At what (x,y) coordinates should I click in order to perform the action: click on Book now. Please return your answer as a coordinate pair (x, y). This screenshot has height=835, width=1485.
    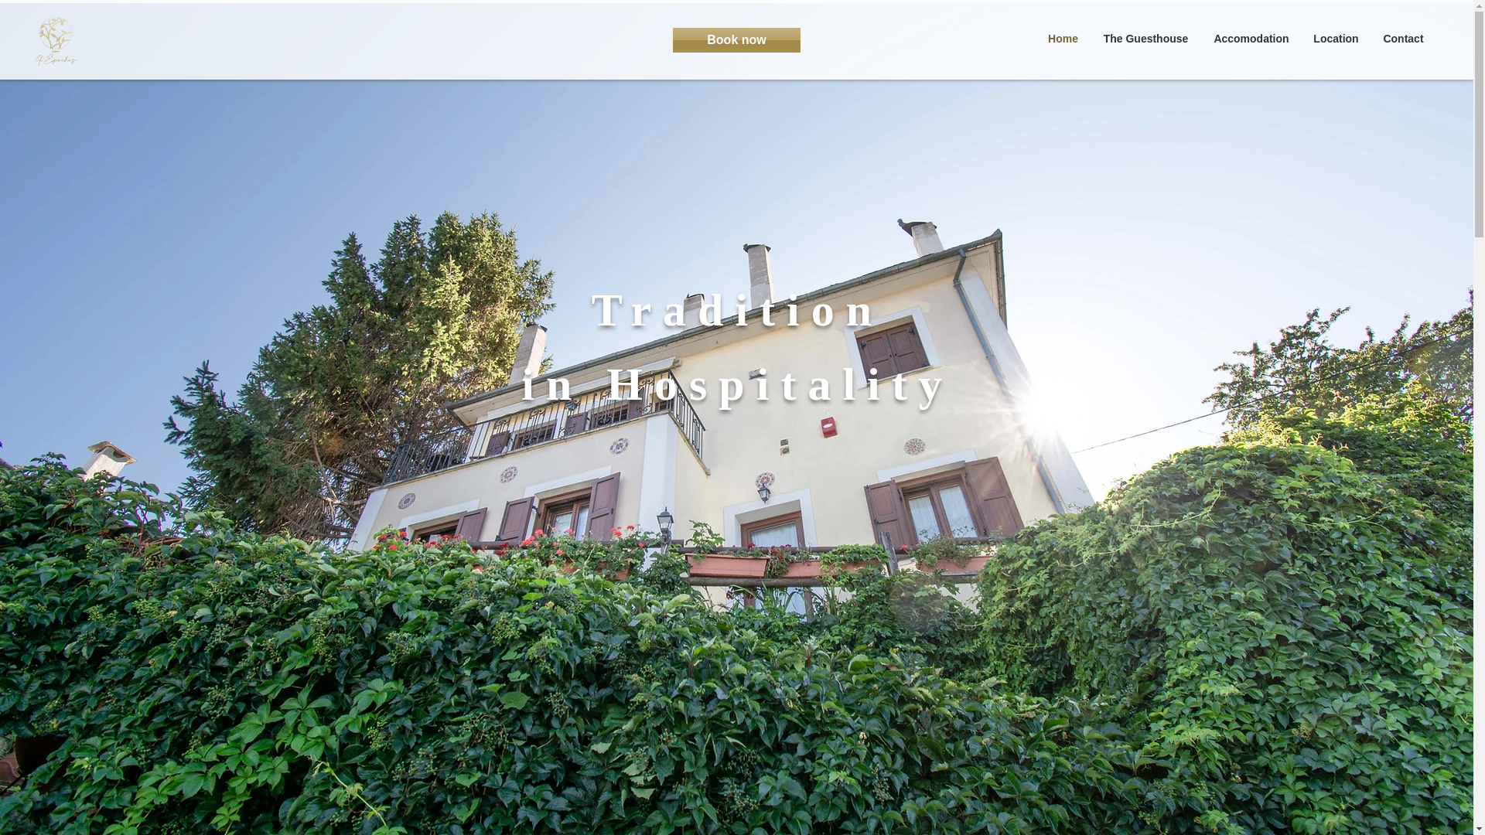
    Looking at the image, I should click on (736, 40).